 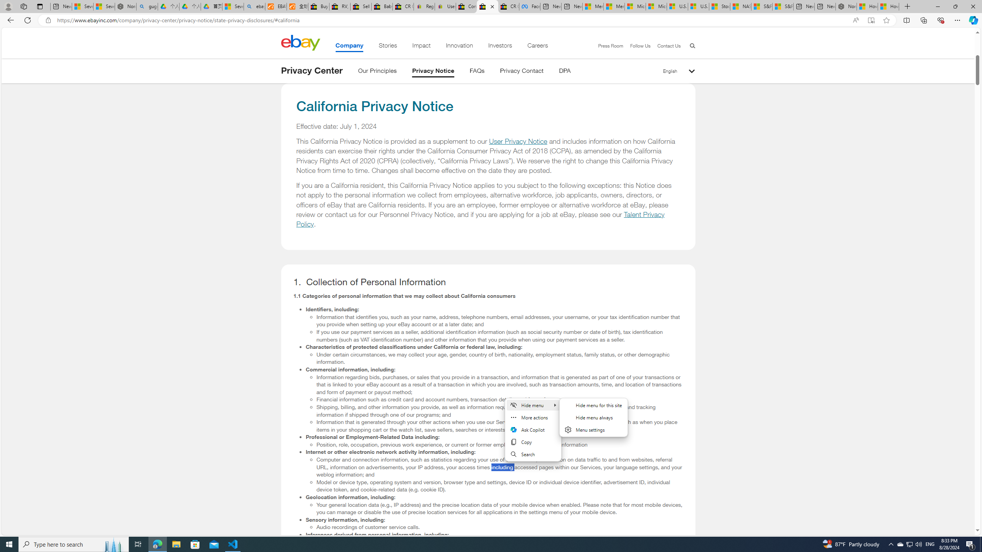 What do you see at coordinates (377, 72) in the screenshot?
I see `Our Principles` at bounding box center [377, 72].